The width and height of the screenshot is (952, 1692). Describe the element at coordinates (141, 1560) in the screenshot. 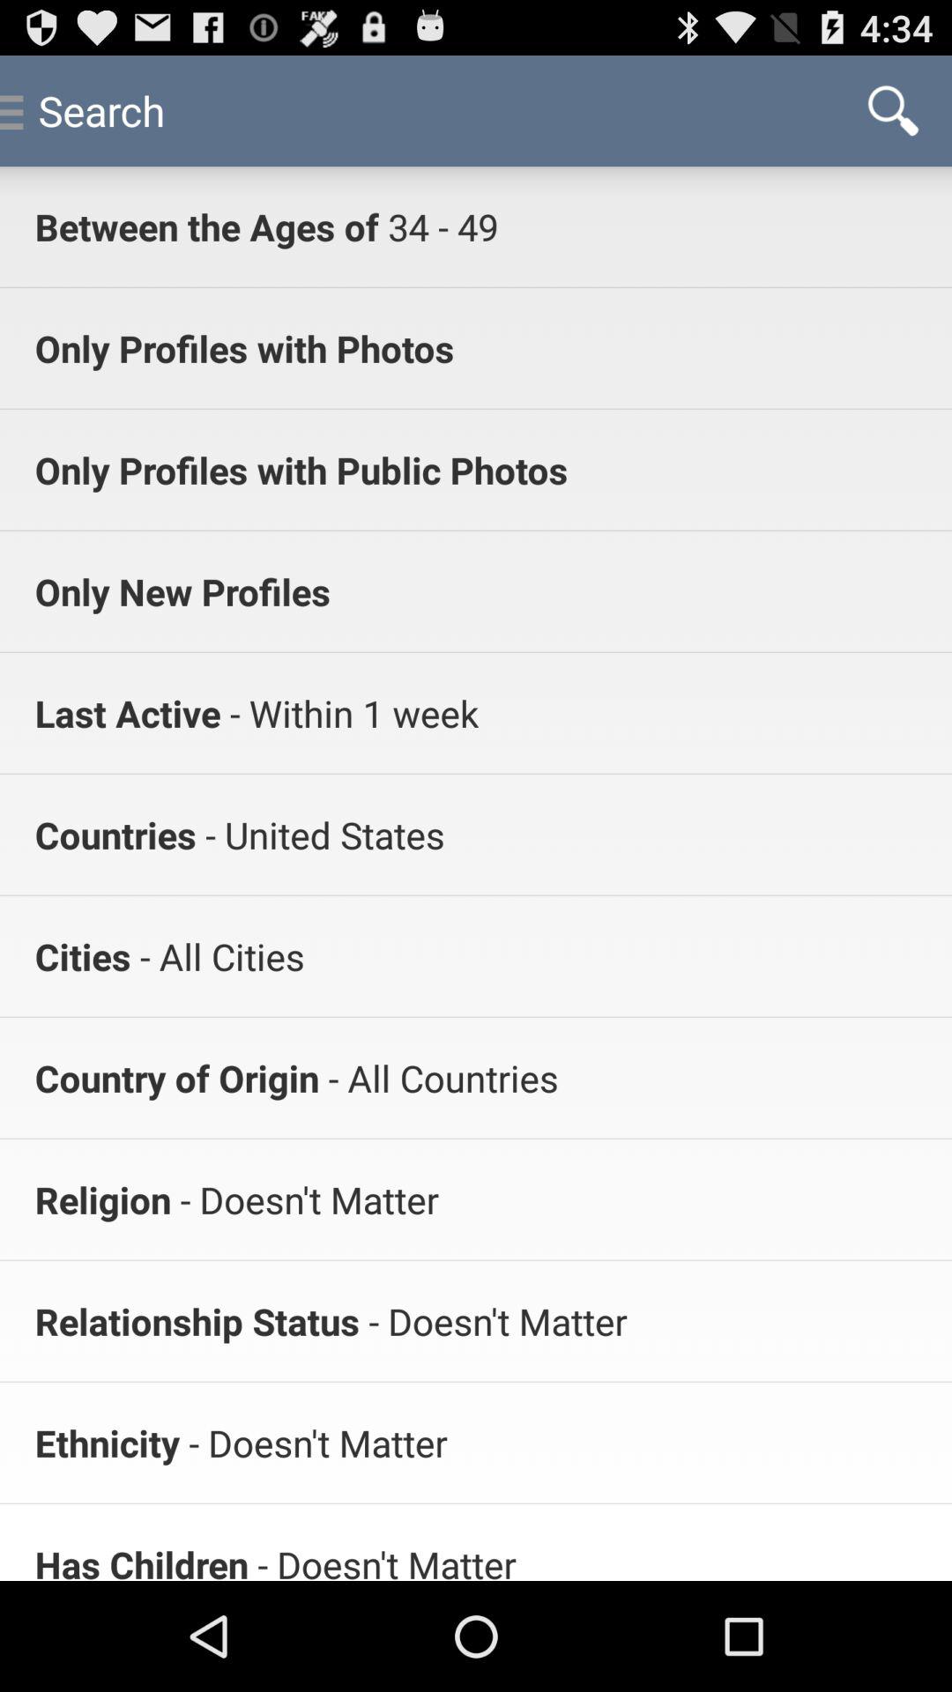

I see `flip to the has children` at that location.